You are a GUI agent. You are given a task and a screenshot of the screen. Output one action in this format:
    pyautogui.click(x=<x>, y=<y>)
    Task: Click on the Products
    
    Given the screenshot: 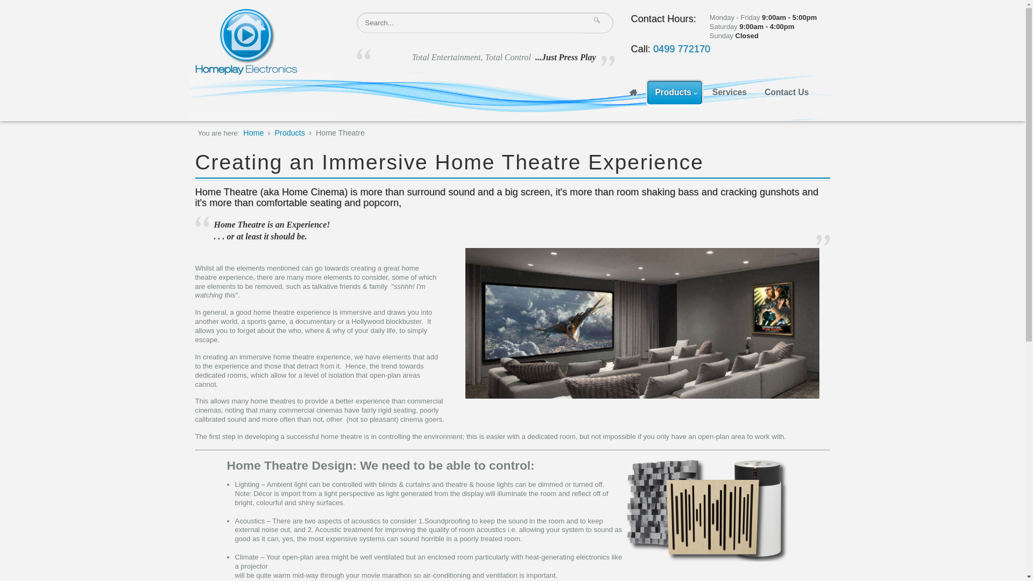 What is the action you would take?
    pyautogui.click(x=675, y=93)
    